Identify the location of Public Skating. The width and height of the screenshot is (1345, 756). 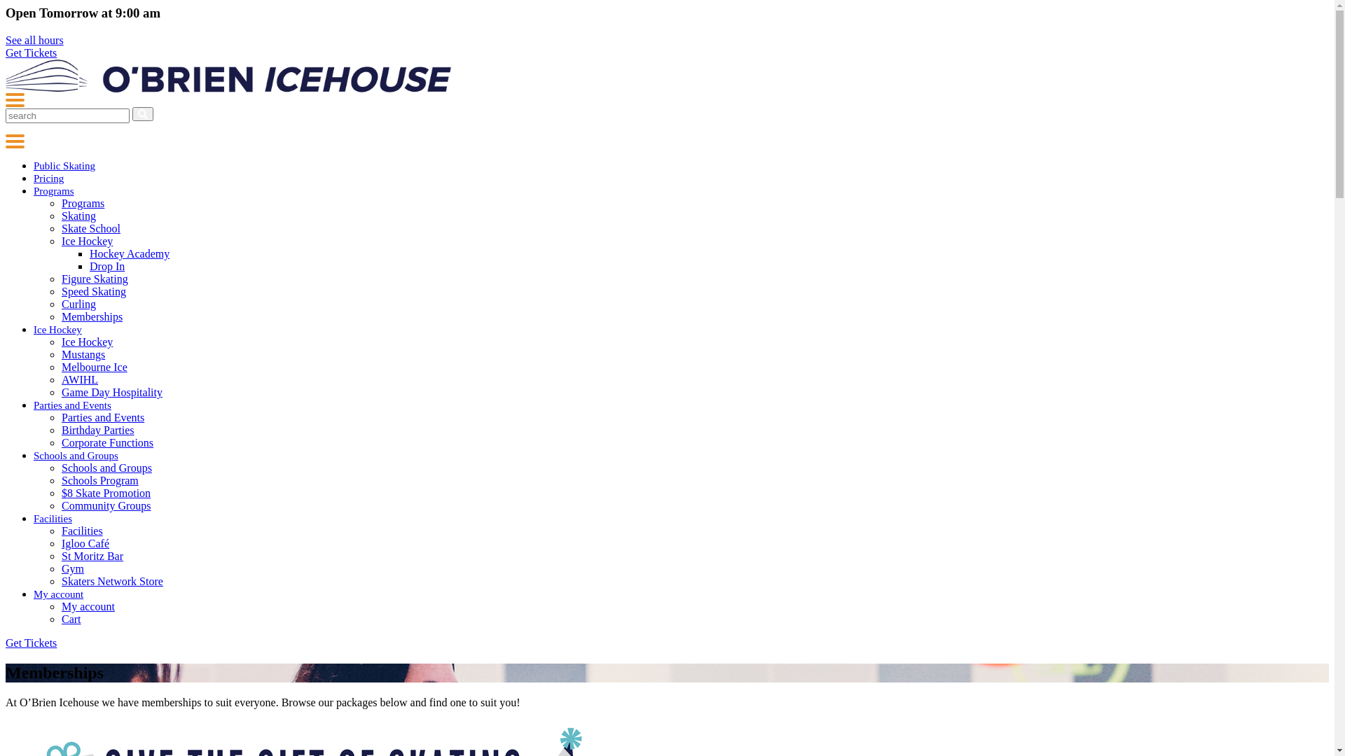
(64, 166).